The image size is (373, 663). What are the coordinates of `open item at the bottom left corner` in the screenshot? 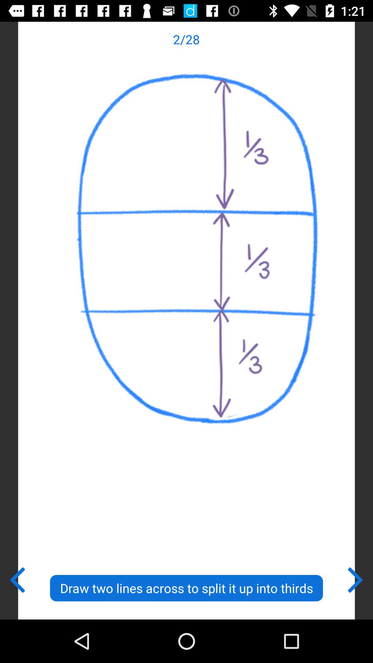 It's located at (17, 578).